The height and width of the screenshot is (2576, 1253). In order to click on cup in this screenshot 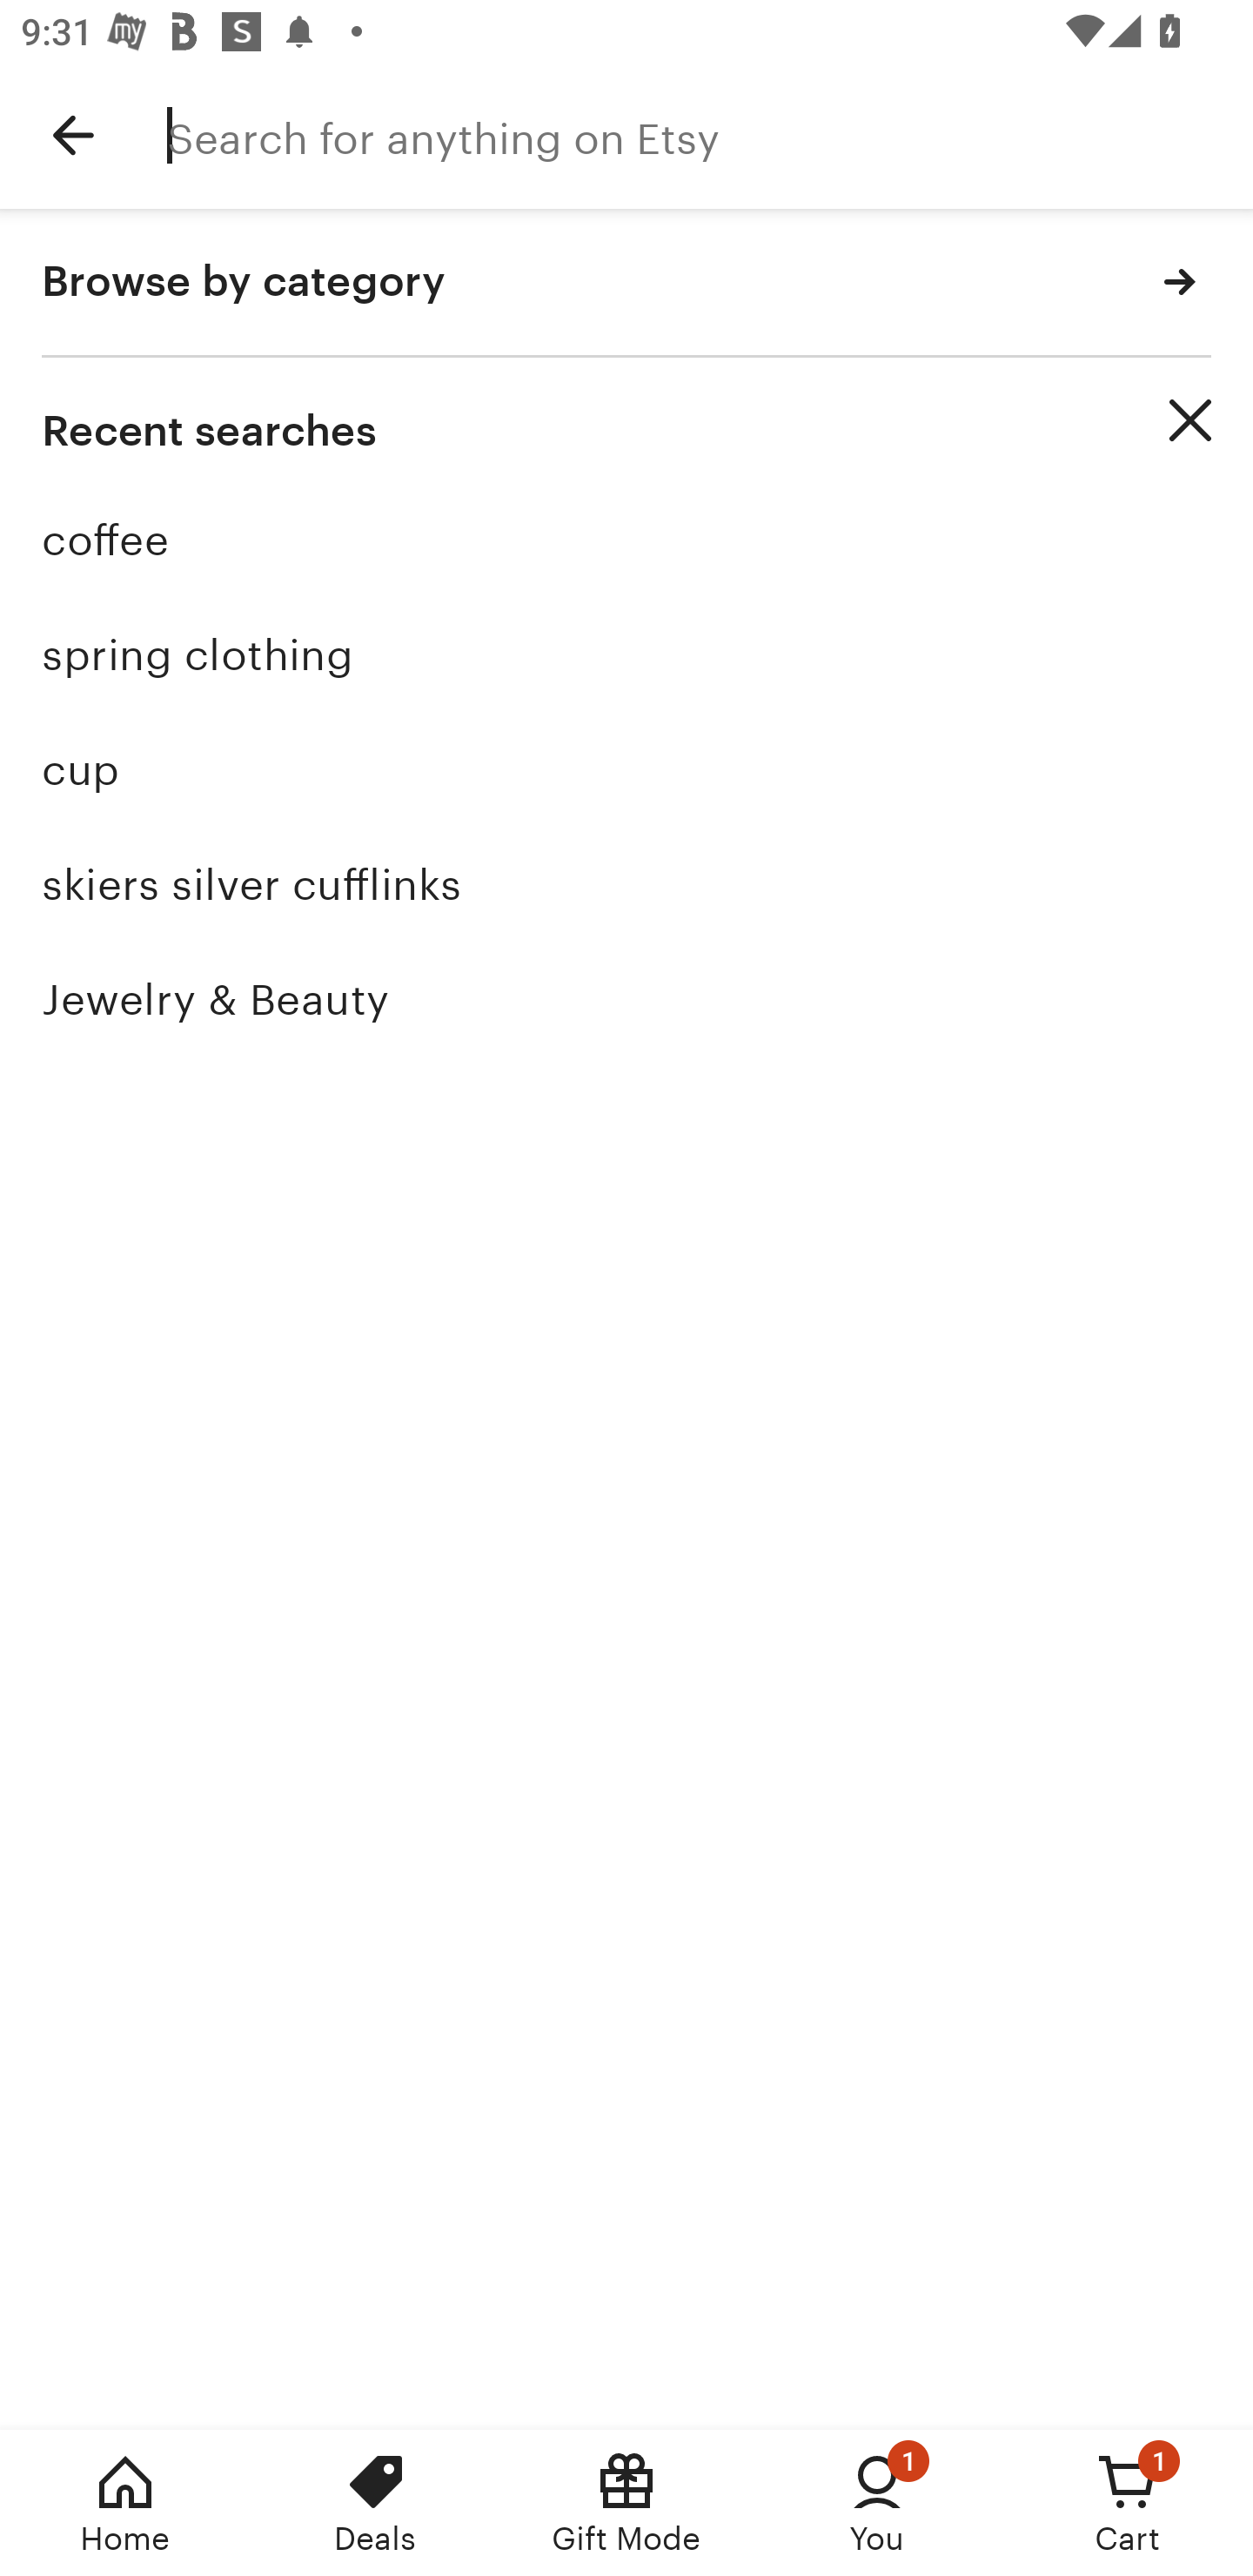, I will do `click(626, 769)`.